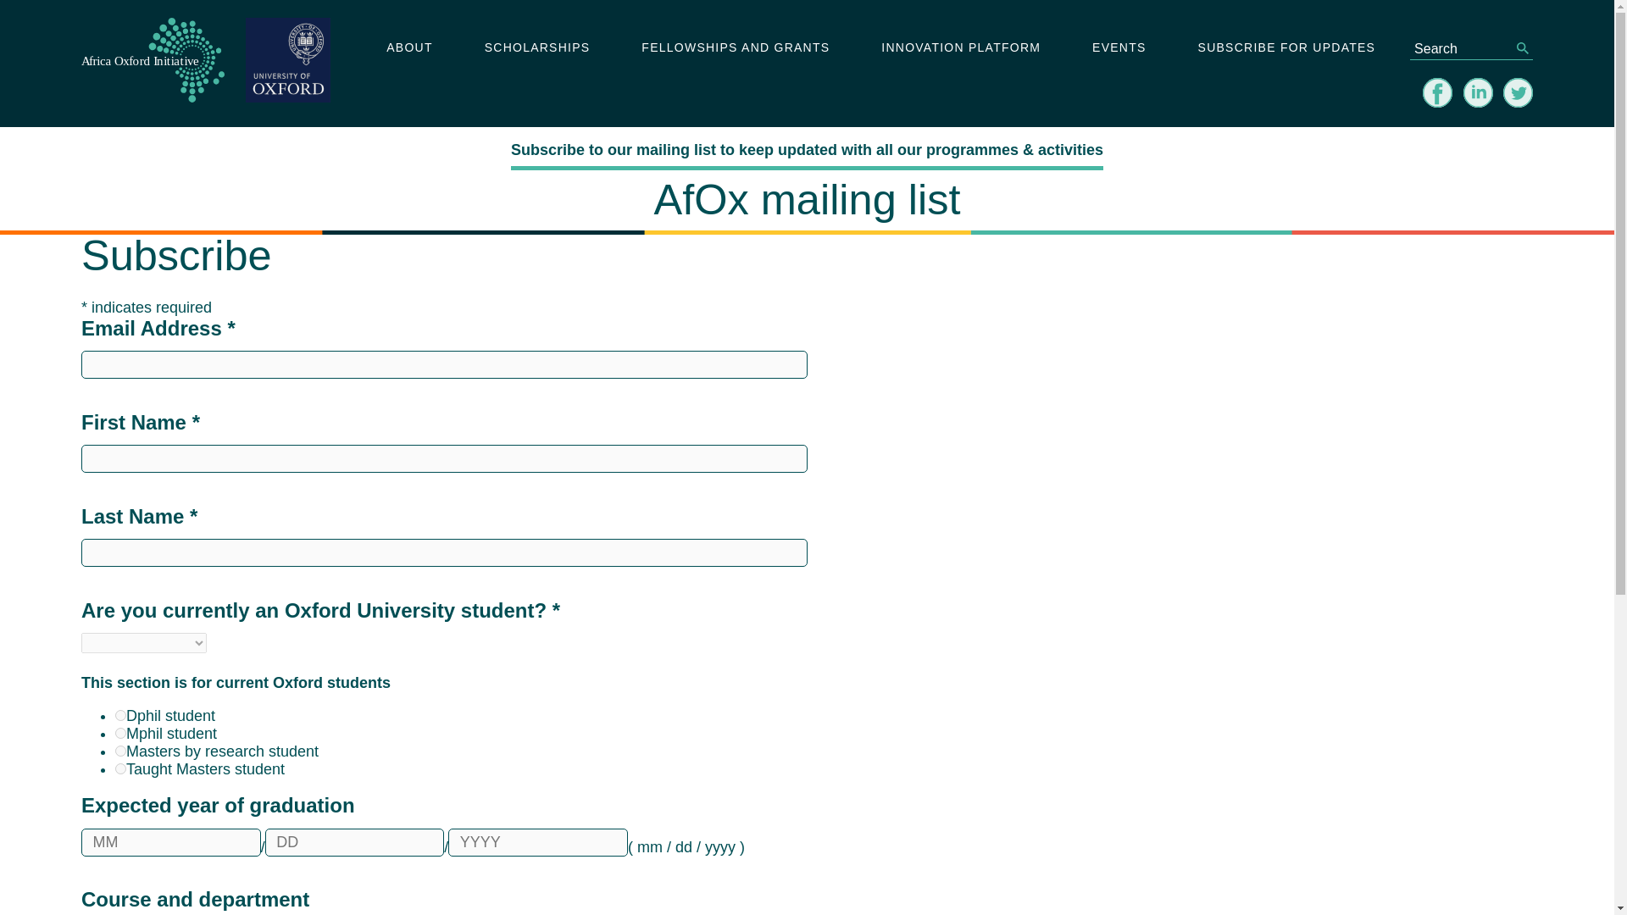 This screenshot has height=915, width=1627. What do you see at coordinates (536, 48) in the screenshot?
I see `SCHOLARSHIPS` at bounding box center [536, 48].